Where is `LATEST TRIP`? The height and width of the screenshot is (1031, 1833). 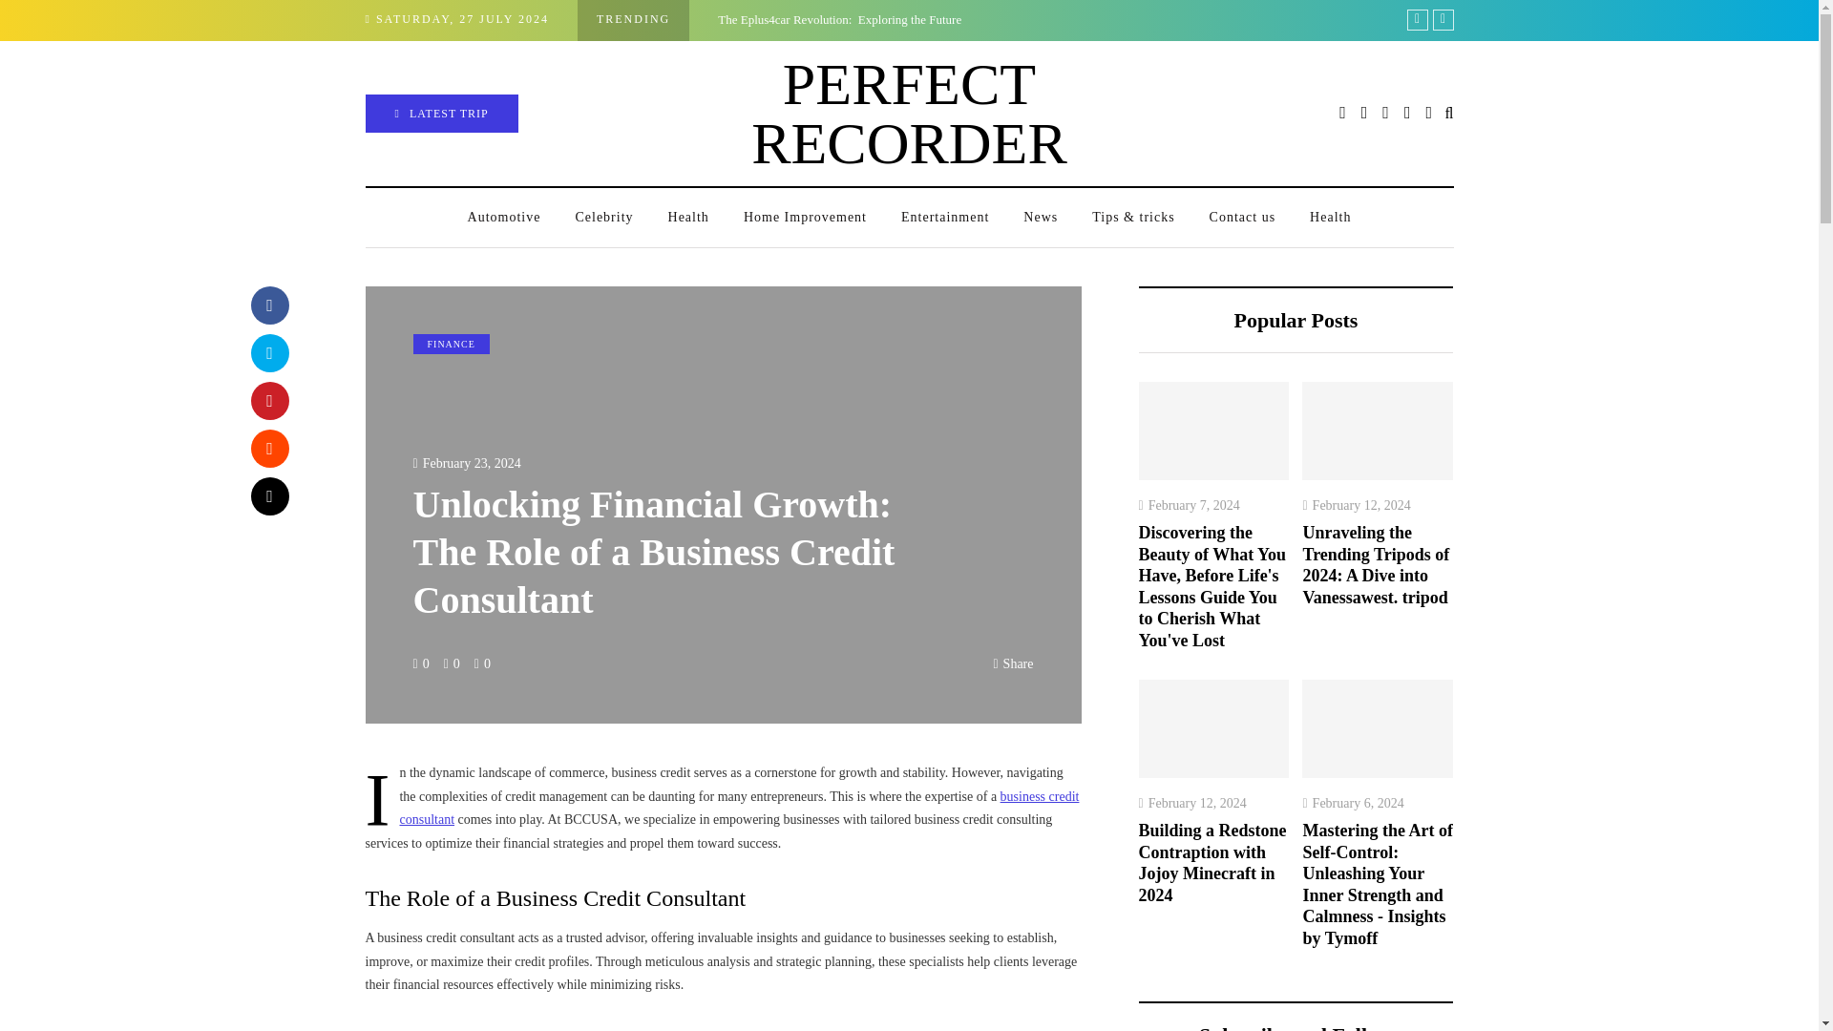 LATEST TRIP is located at coordinates (441, 114).